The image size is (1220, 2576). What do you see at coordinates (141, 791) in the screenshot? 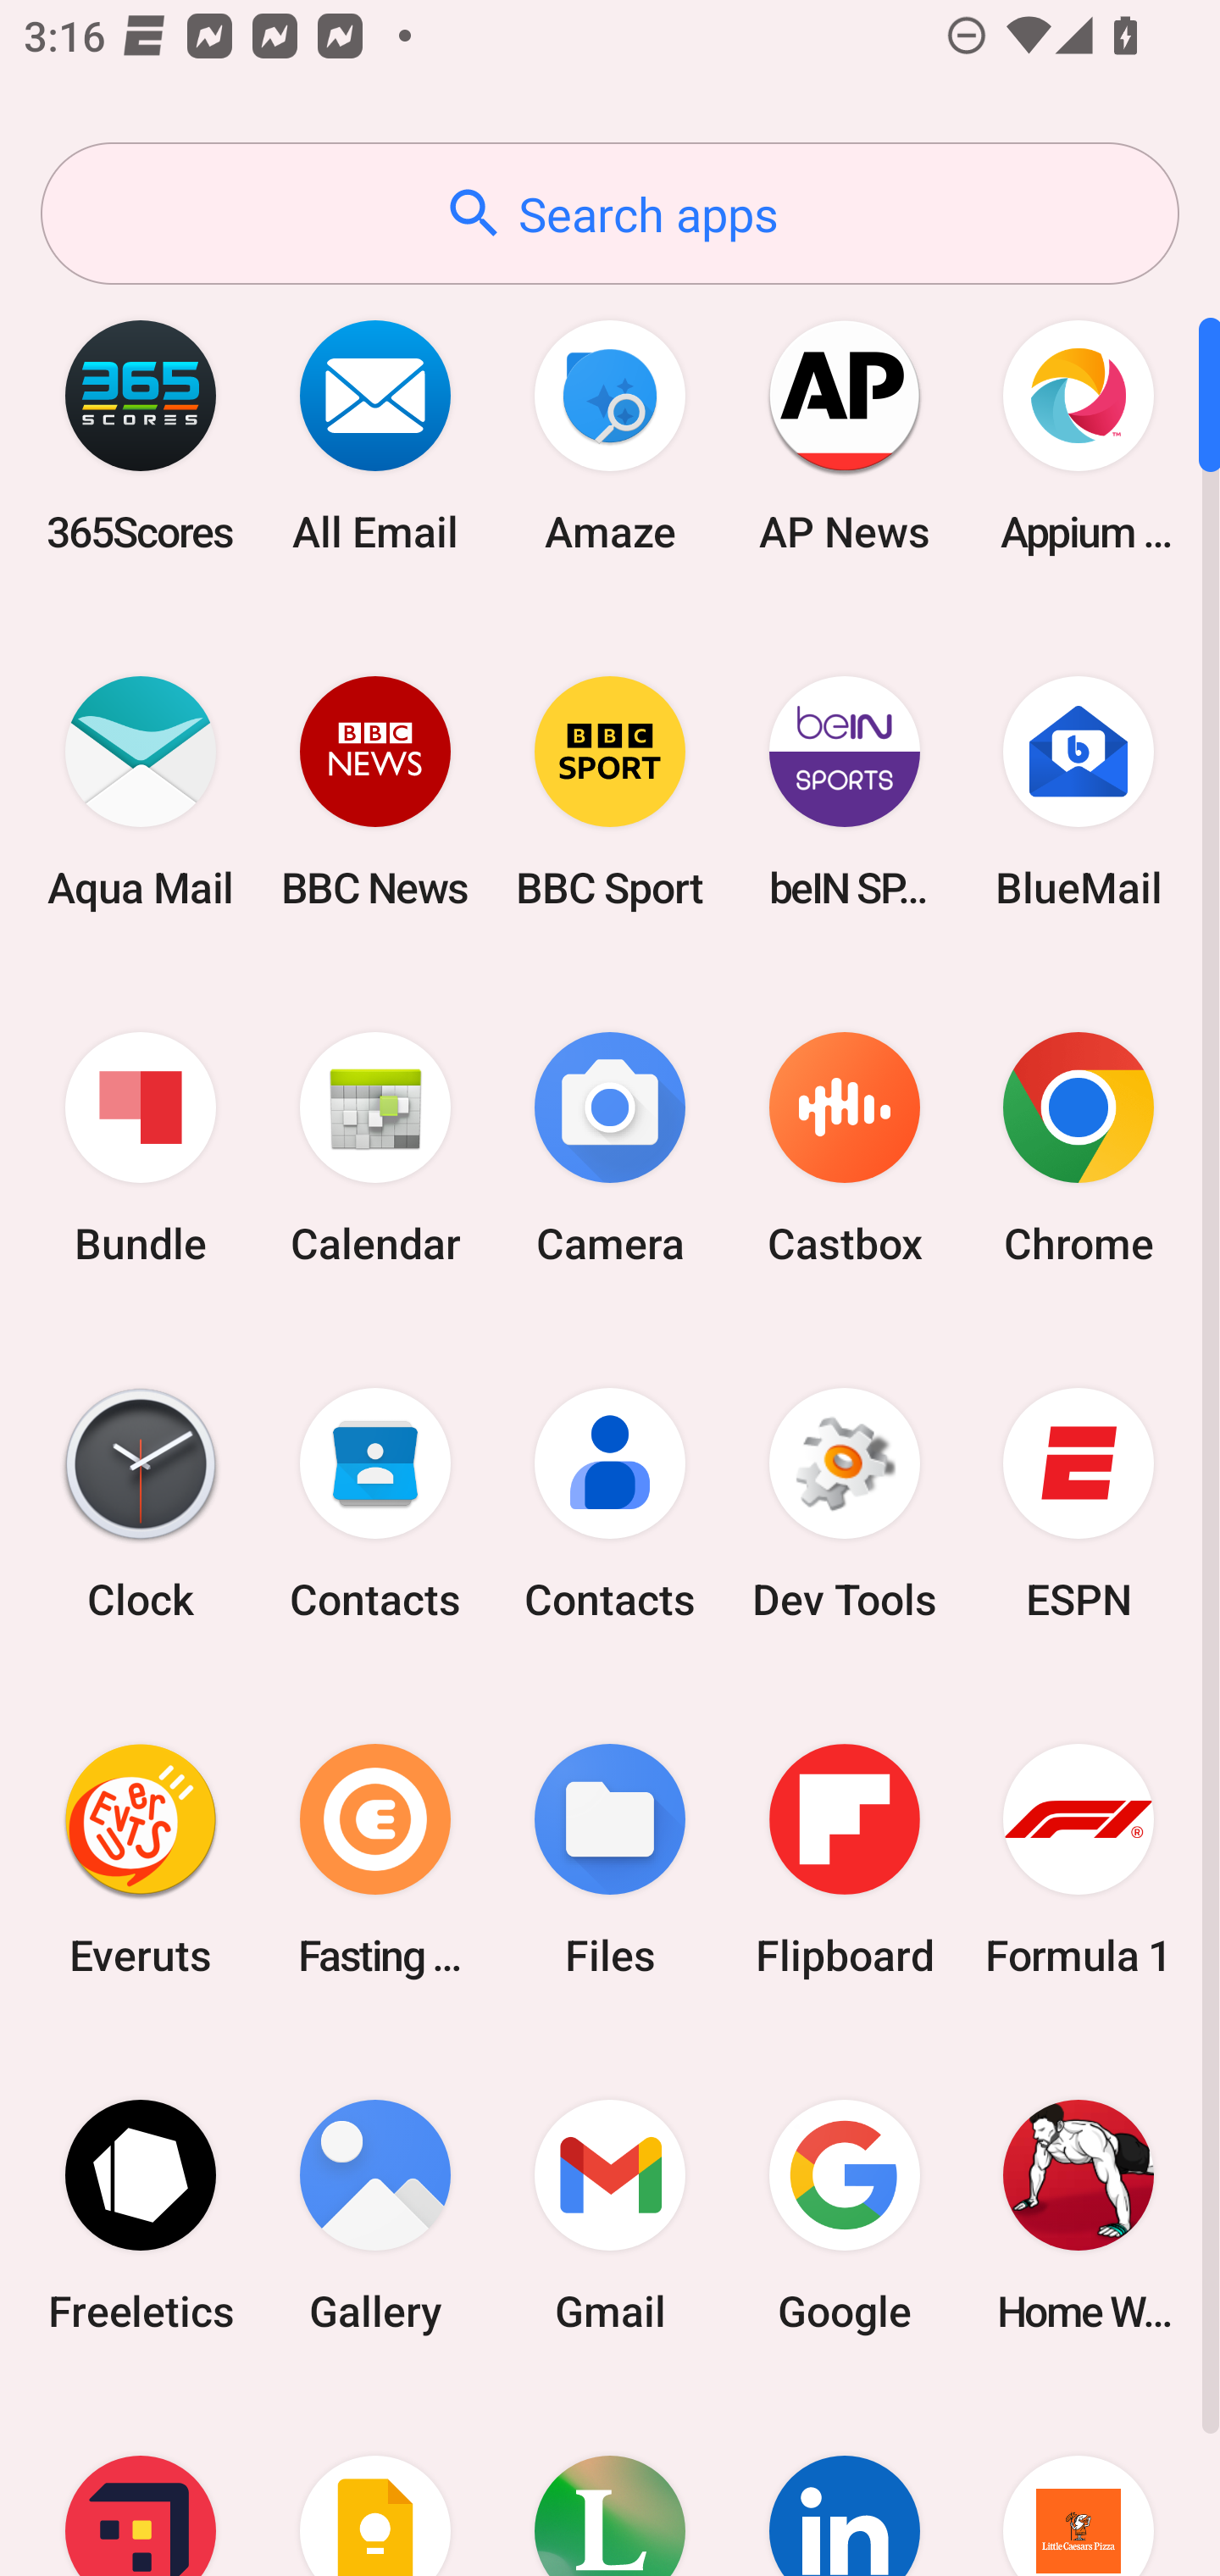
I see `Aqua Mail` at bounding box center [141, 791].